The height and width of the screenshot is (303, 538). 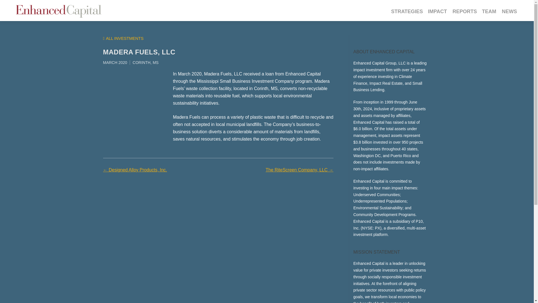 I want to click on TEAM, so click(x=489, y=12).